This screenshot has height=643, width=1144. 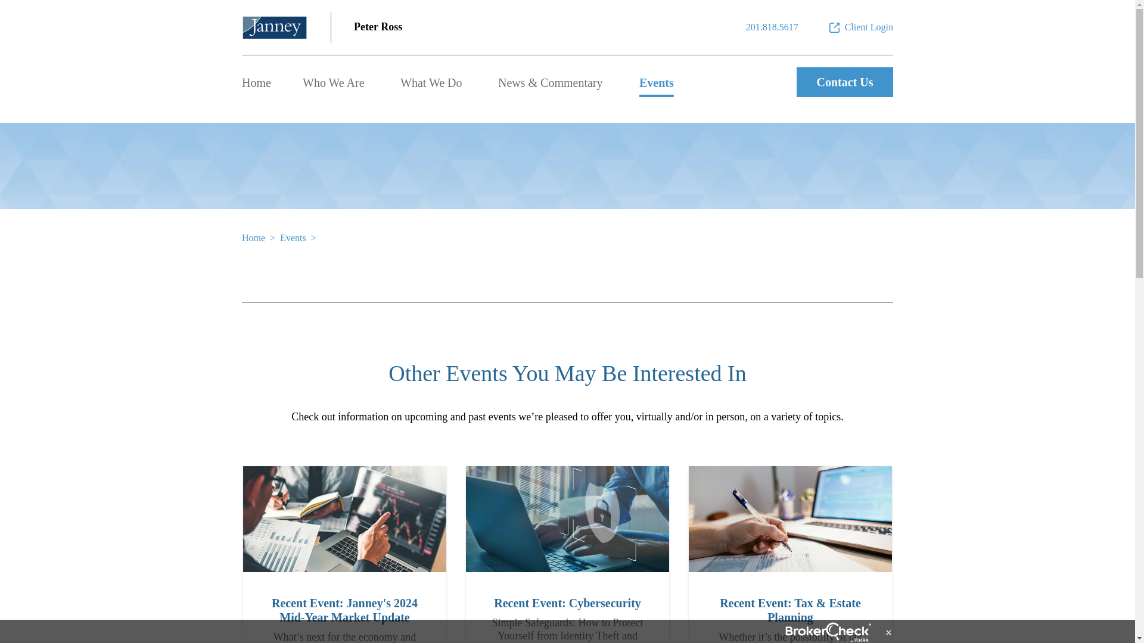 What do you see at coordinates (431, 83) in the screenshot?
I see `What We Do` at bounding box center [431, 83].